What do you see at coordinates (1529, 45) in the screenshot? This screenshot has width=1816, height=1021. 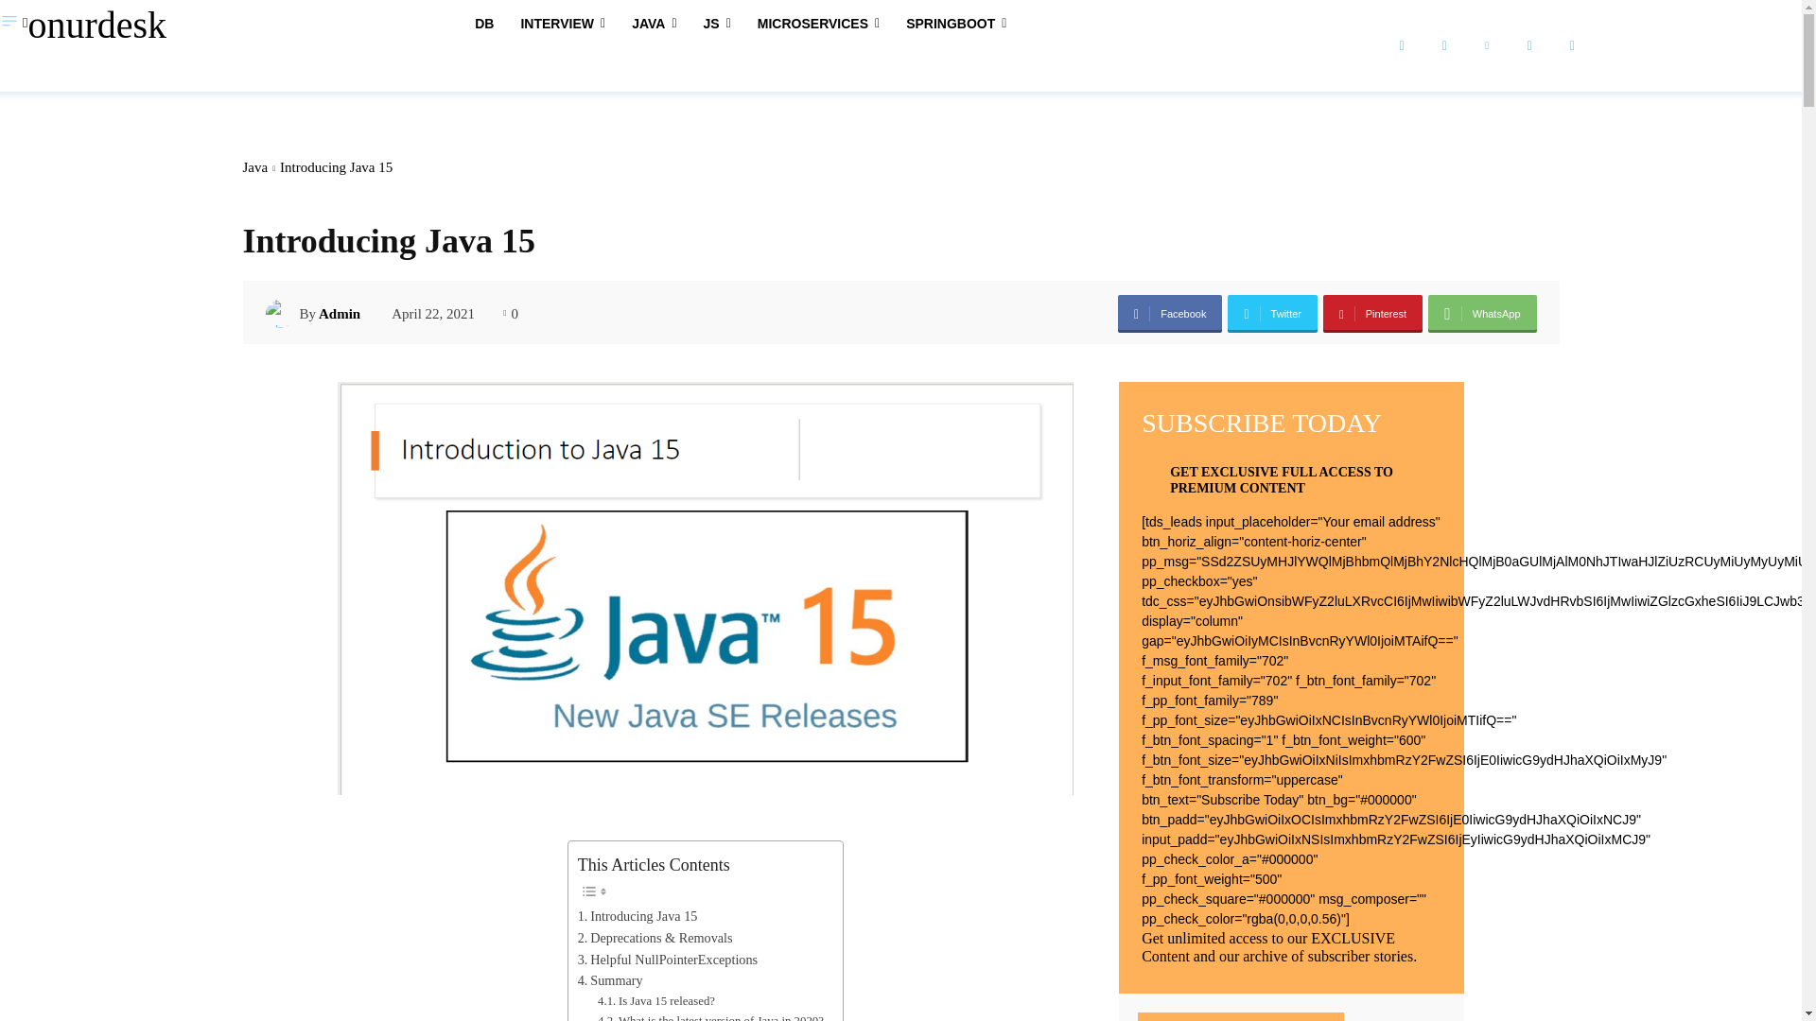 I see `Telegram` at bounding box center [1529, 45].